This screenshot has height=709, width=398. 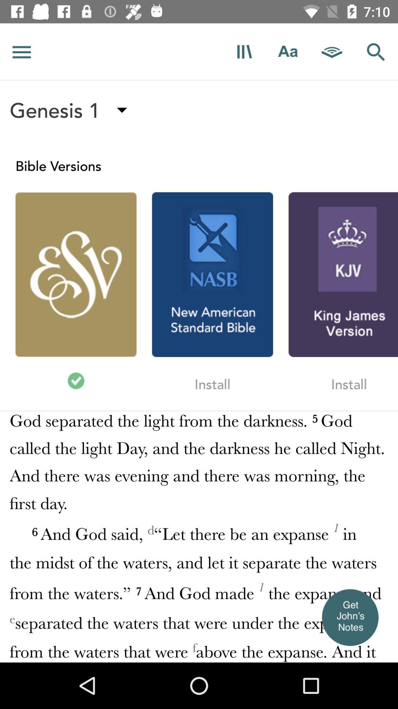 I want to click on more option, so click(x=22, y=52).